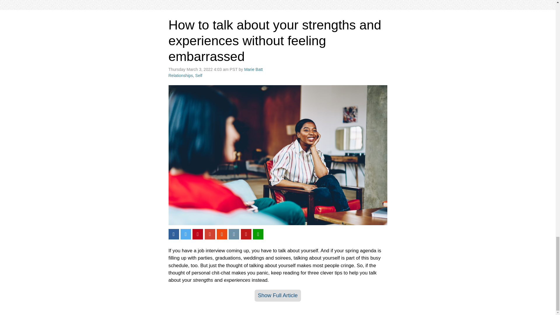  I want to click on Relationships Tag, so click(181, 75).